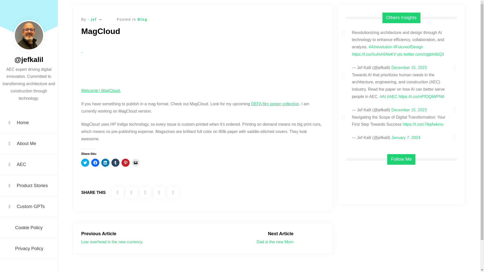 This screenshot has width=484, height=272. I want to click on AEC, so click(29, 165).